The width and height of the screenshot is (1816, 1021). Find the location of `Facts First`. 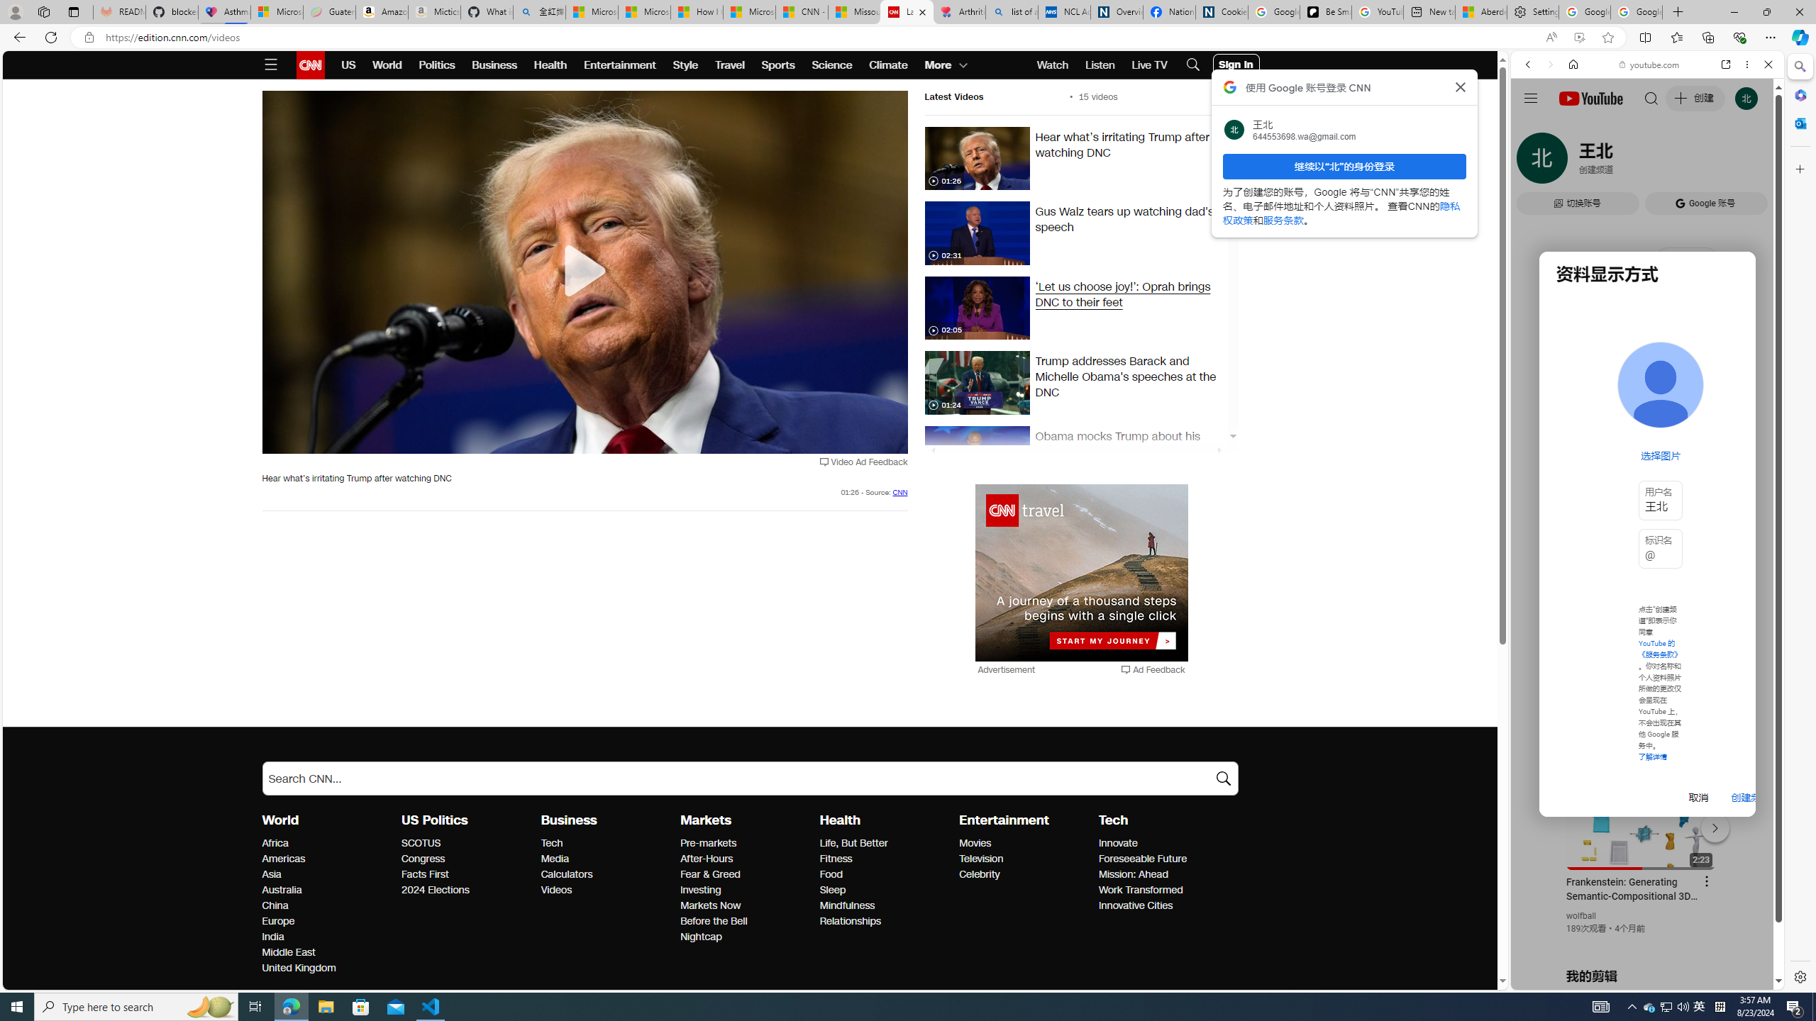

Facts First is located at coordinates (467, 875).